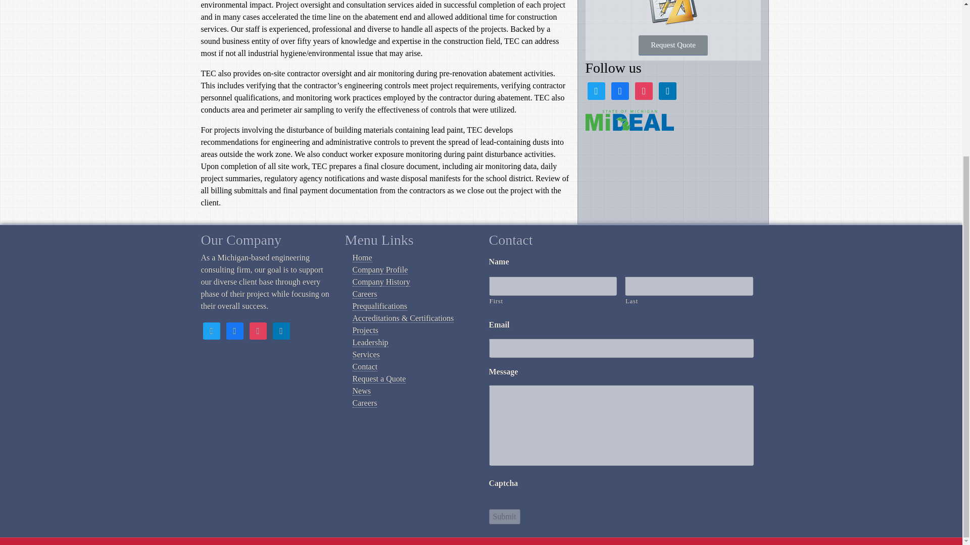  Describe the element at coordinates (363, 257) in the screenshot. I see `Home` at that location.